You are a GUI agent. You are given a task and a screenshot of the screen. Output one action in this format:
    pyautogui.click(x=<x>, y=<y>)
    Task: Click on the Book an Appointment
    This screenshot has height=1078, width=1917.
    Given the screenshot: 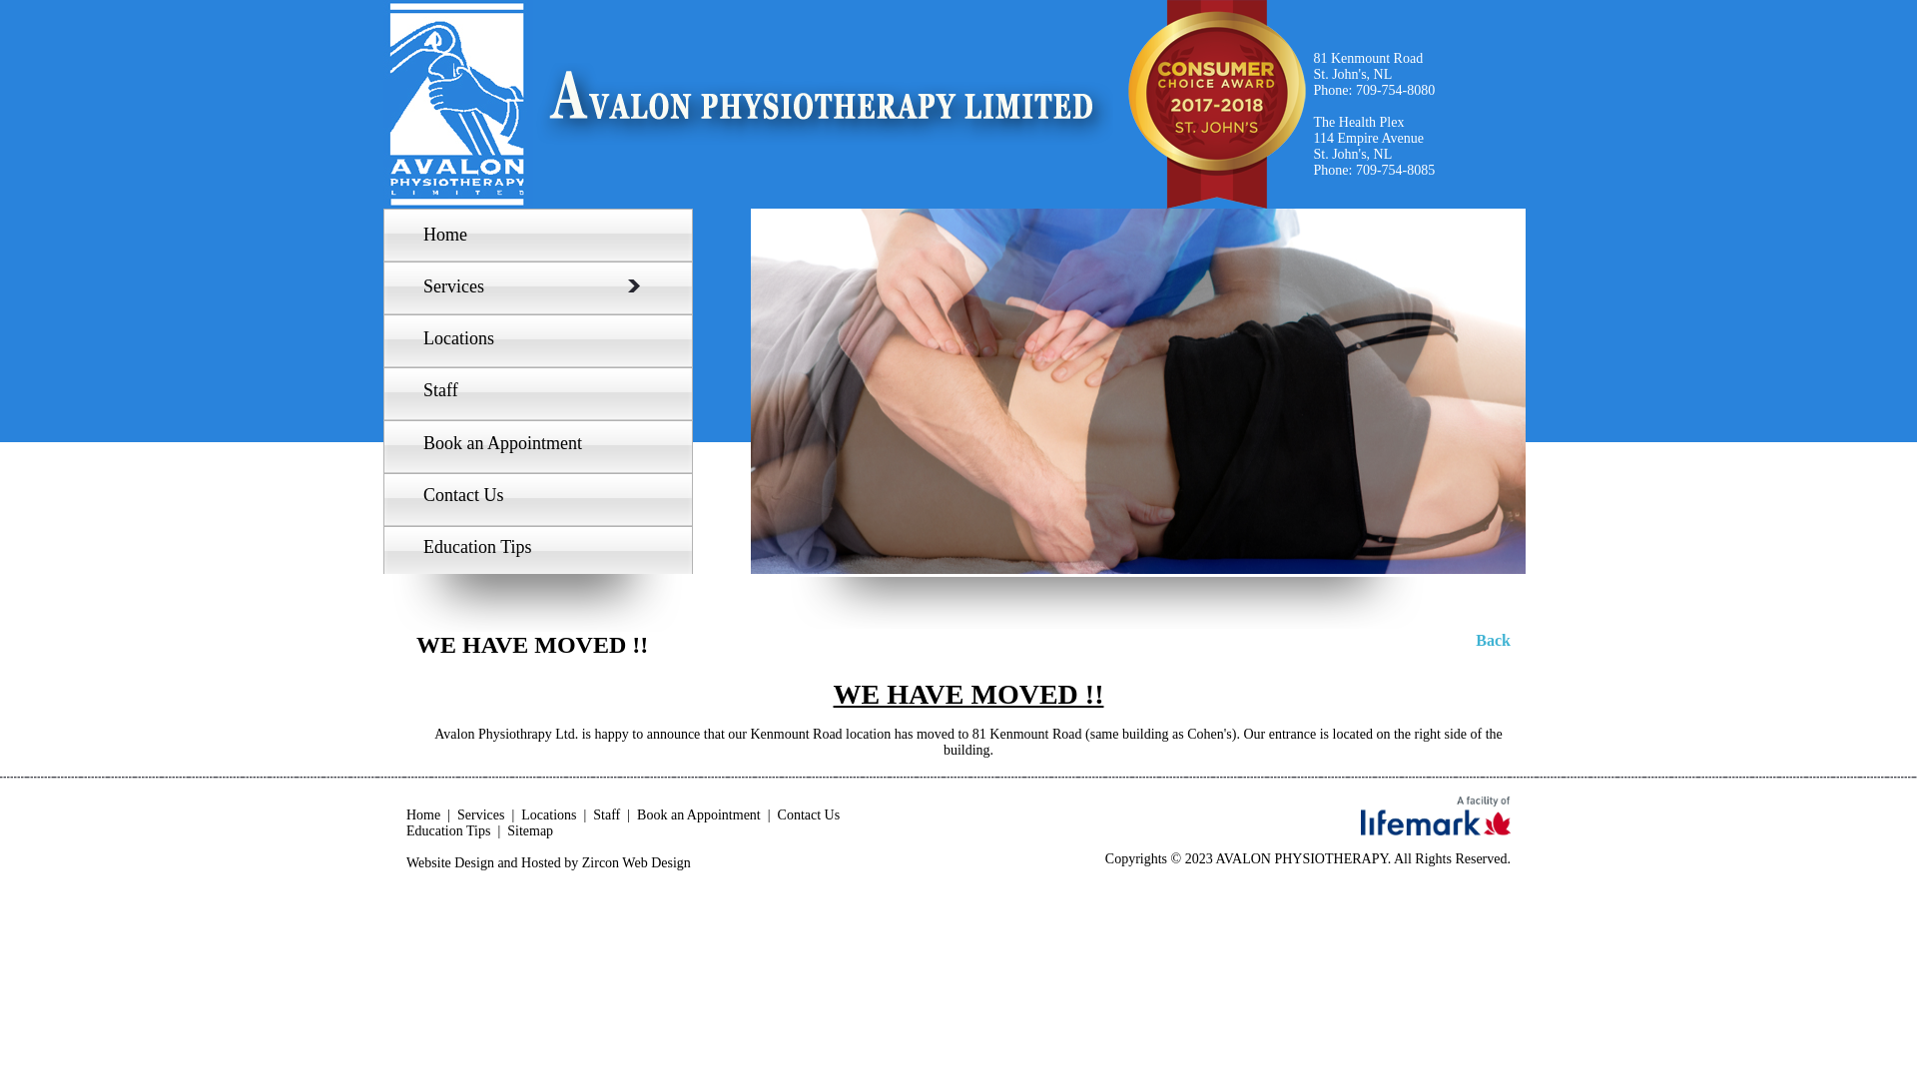 What is the action you would take?
    pyautogui.click(x=497, y=443)
    